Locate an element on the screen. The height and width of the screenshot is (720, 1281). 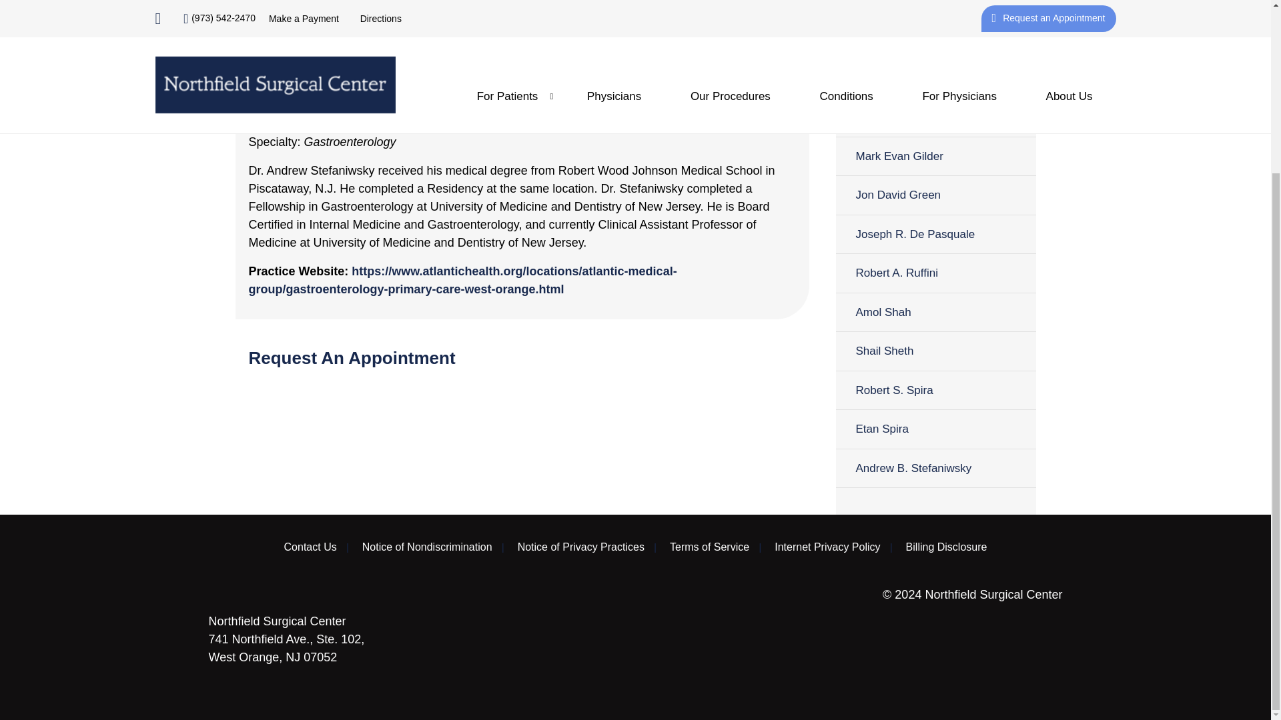
Jon David Green is located at coordinates (935, 195).